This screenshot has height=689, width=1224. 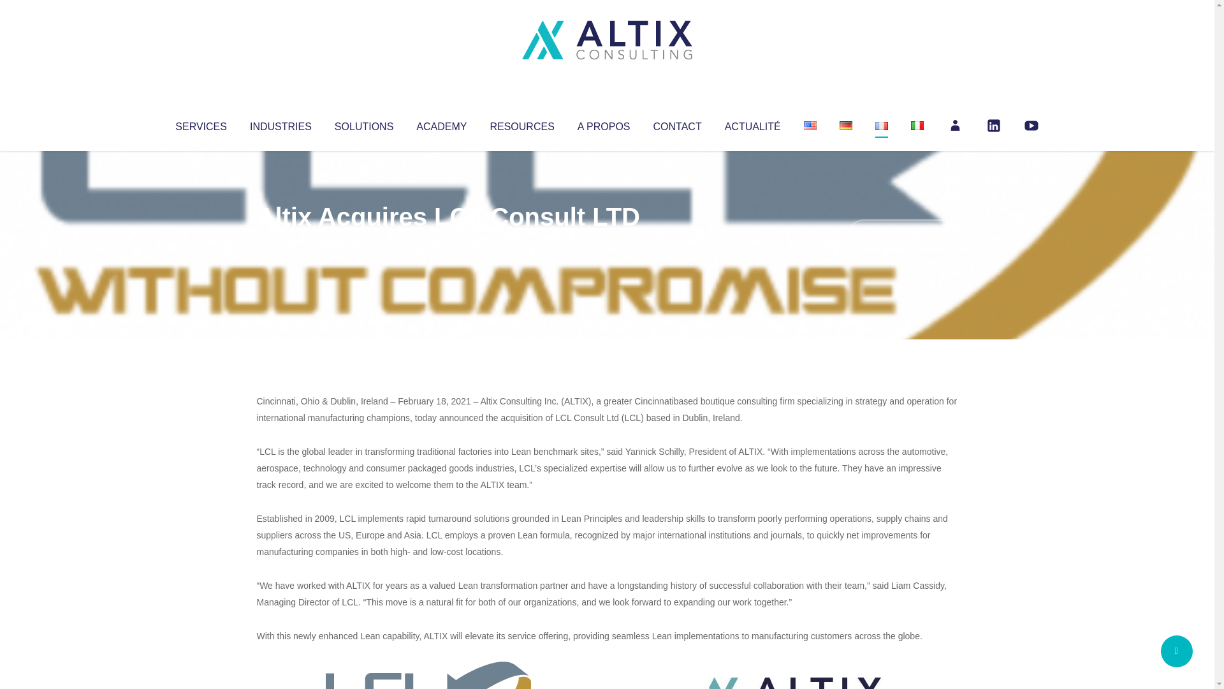 What do you see at coordinates (521, 124) in the screenshot?
I see `RESOURCES` at bounding box center [521, 124].